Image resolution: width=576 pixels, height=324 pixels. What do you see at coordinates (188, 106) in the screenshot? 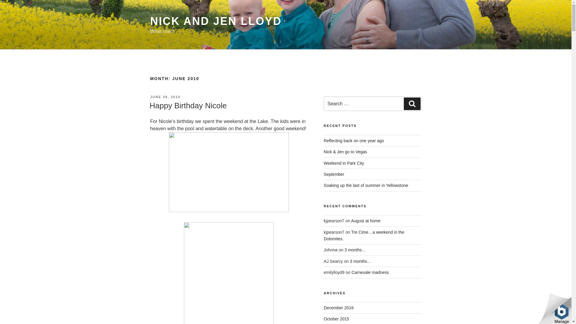
I see `Happy Birthday Nicole` at bounding box center [188, 106].